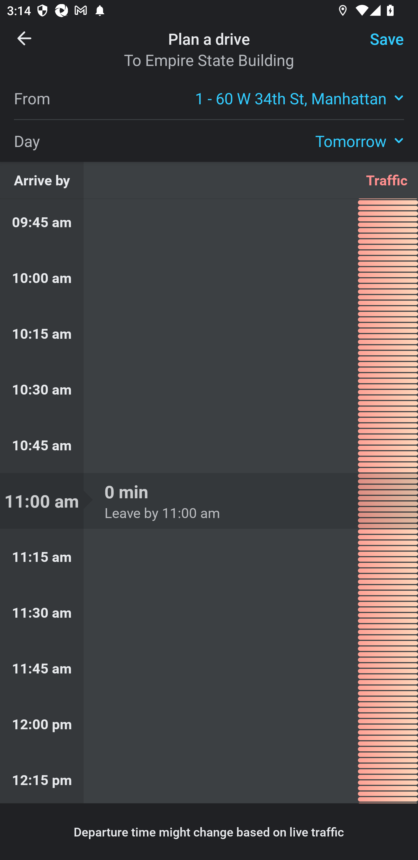  I want to click on 10:00 am, so click(209, 278).